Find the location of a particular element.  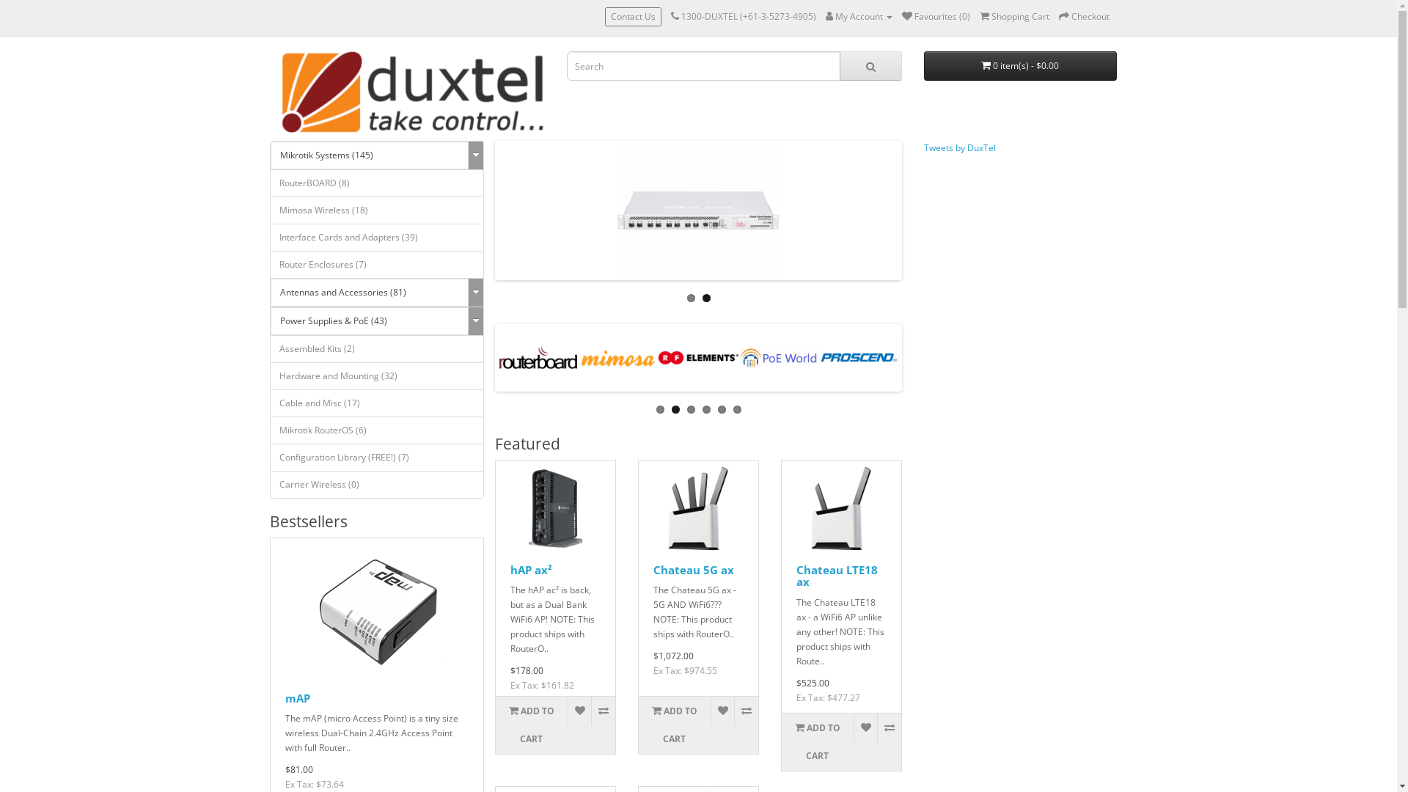

My Account is located at coordinates (859, 16).